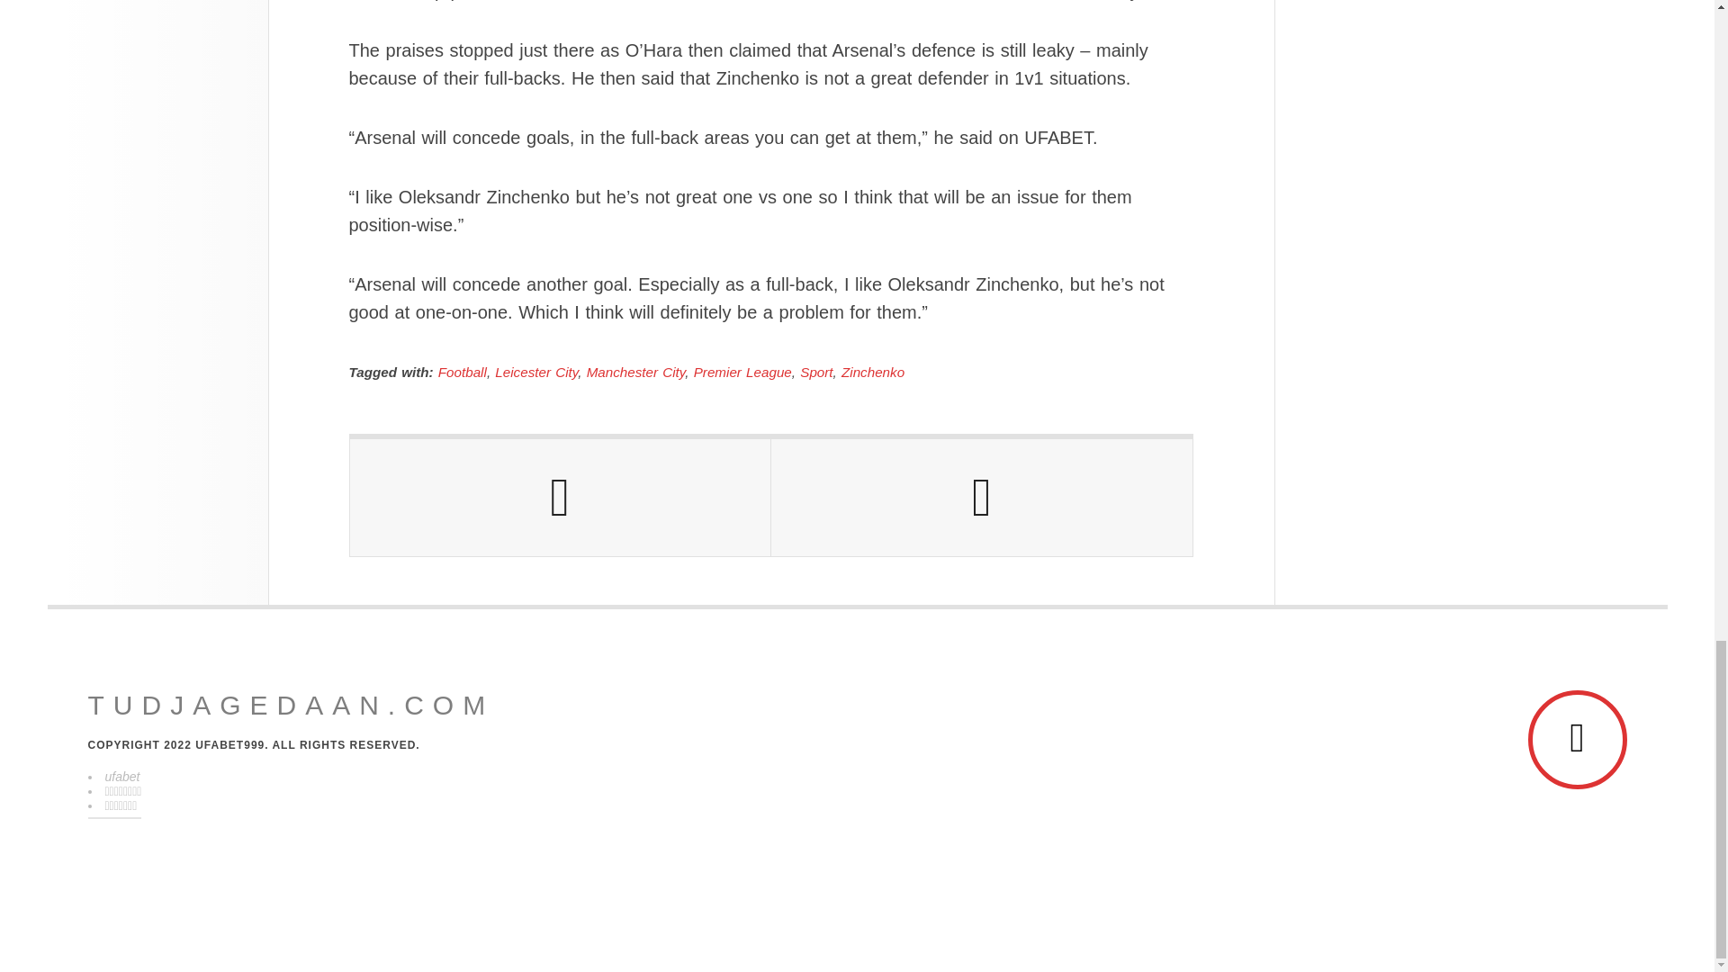 The width and height of the screenshot is (1728, 972). Describe the element at coordinates (873, 373) in the screenshot. I see `Zinchenko` at that location.